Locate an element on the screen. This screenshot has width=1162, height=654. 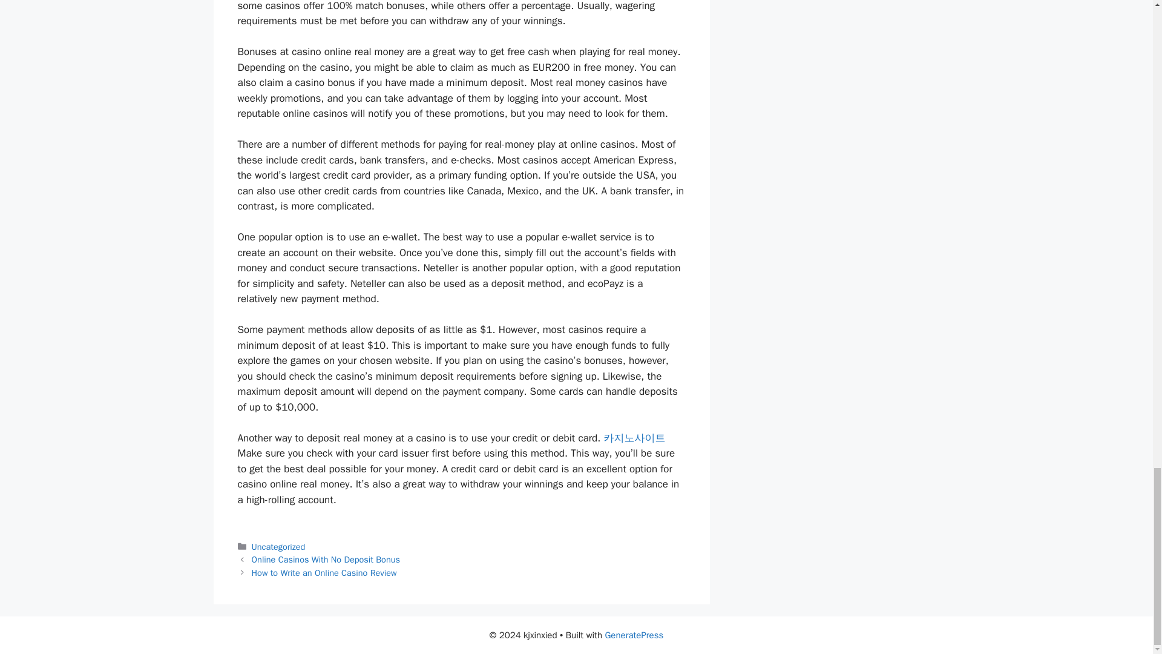
Uncategorized is located at coordinates (278, 546).